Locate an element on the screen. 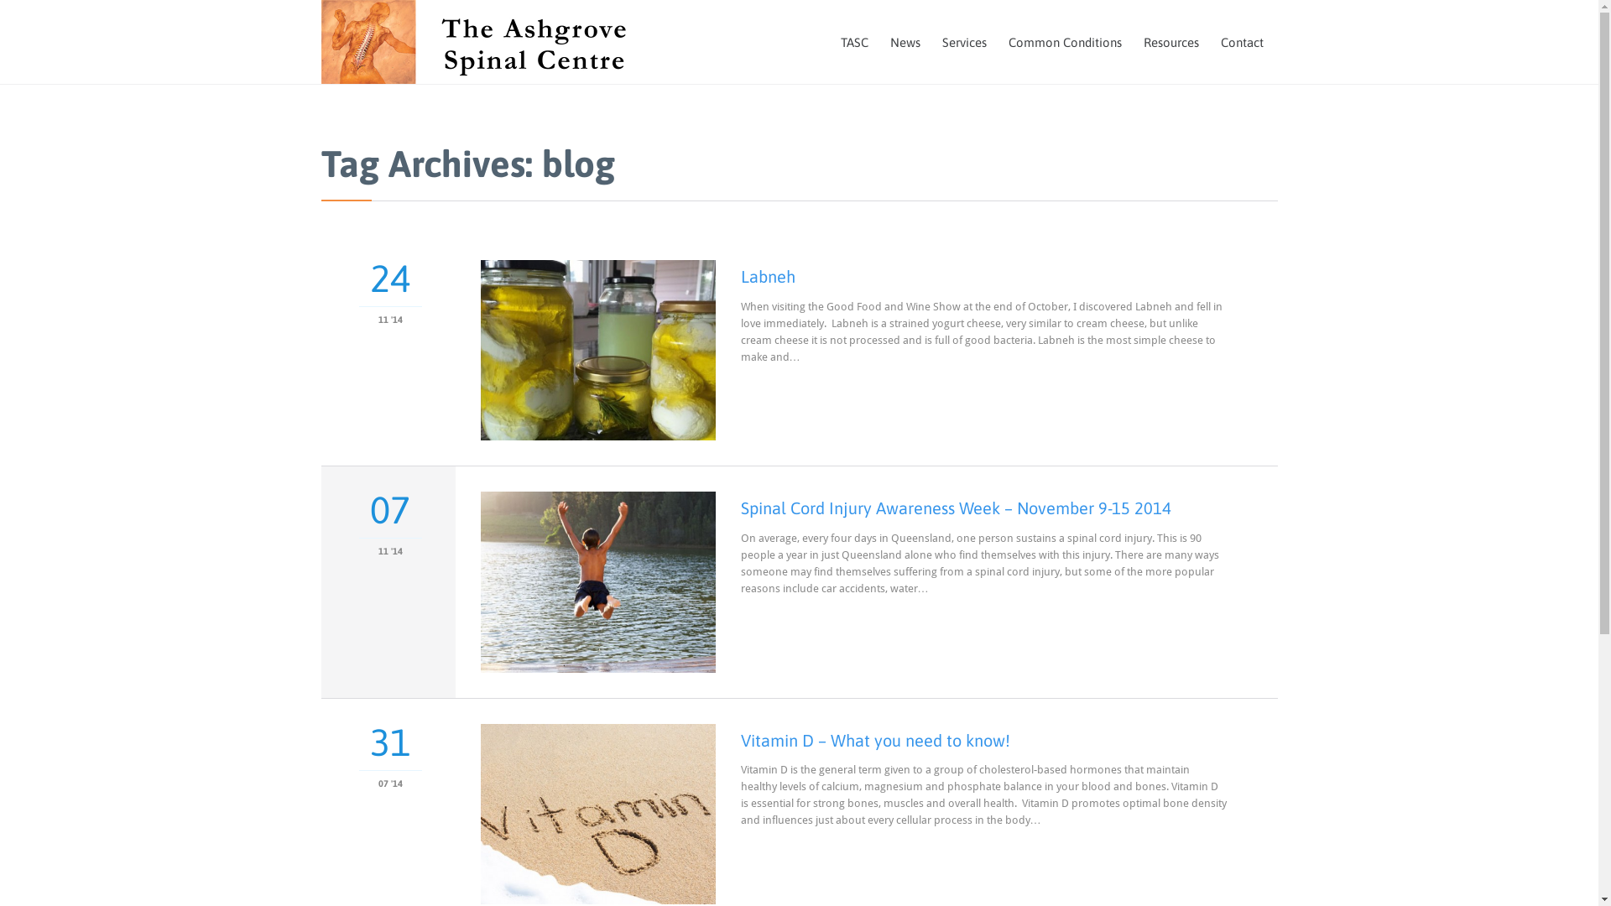 This screenshot has width=1611, height=906. Resources is located at coordinates (1171, 44).